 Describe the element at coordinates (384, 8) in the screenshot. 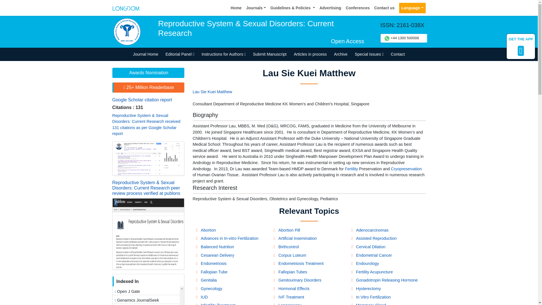

I see `Contact us` at that location.